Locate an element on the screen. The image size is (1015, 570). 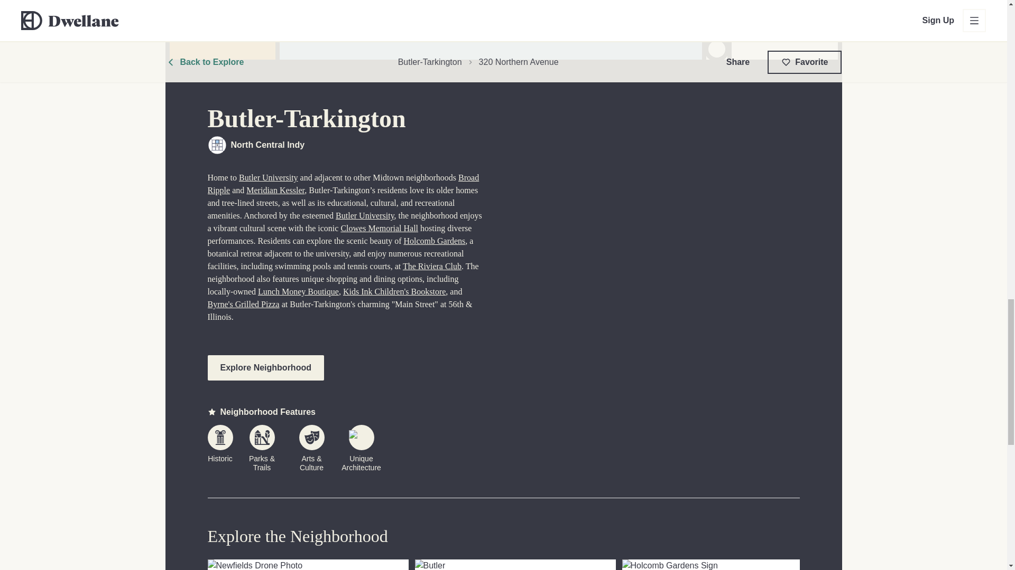
Explore Neighborhood is located at coordinates (394, 291).